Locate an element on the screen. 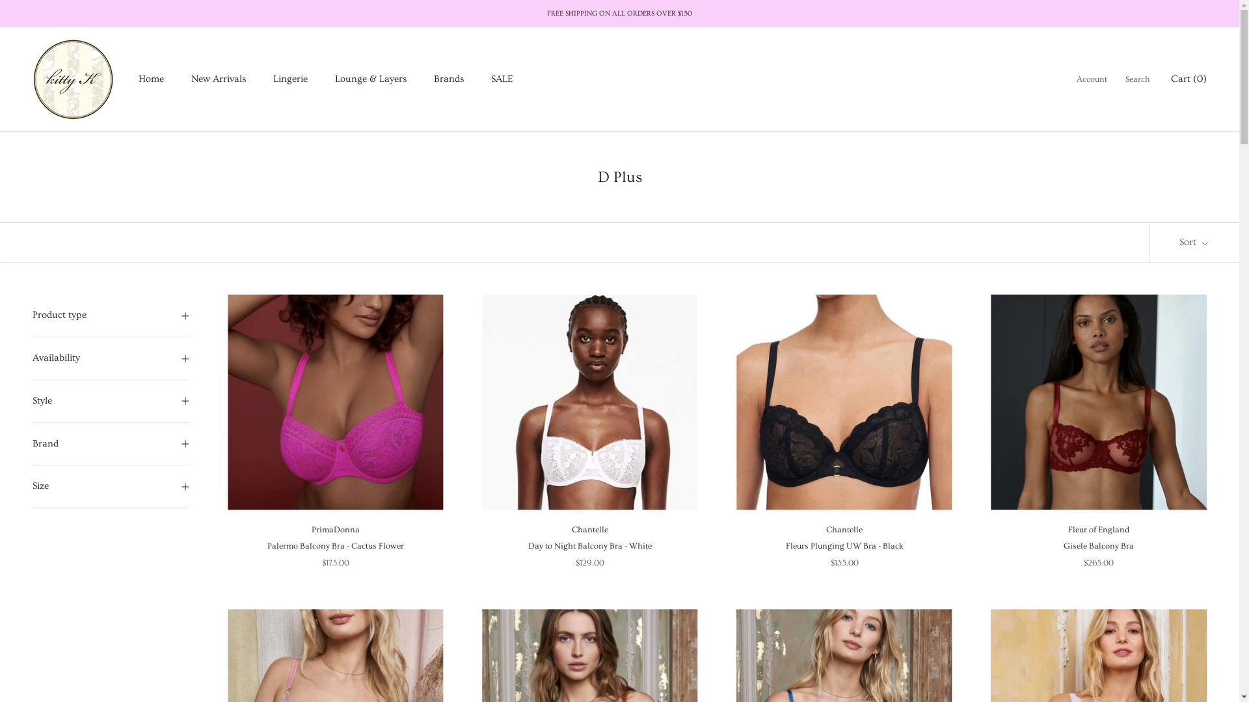  Product type is located at coordinates (111, 316).